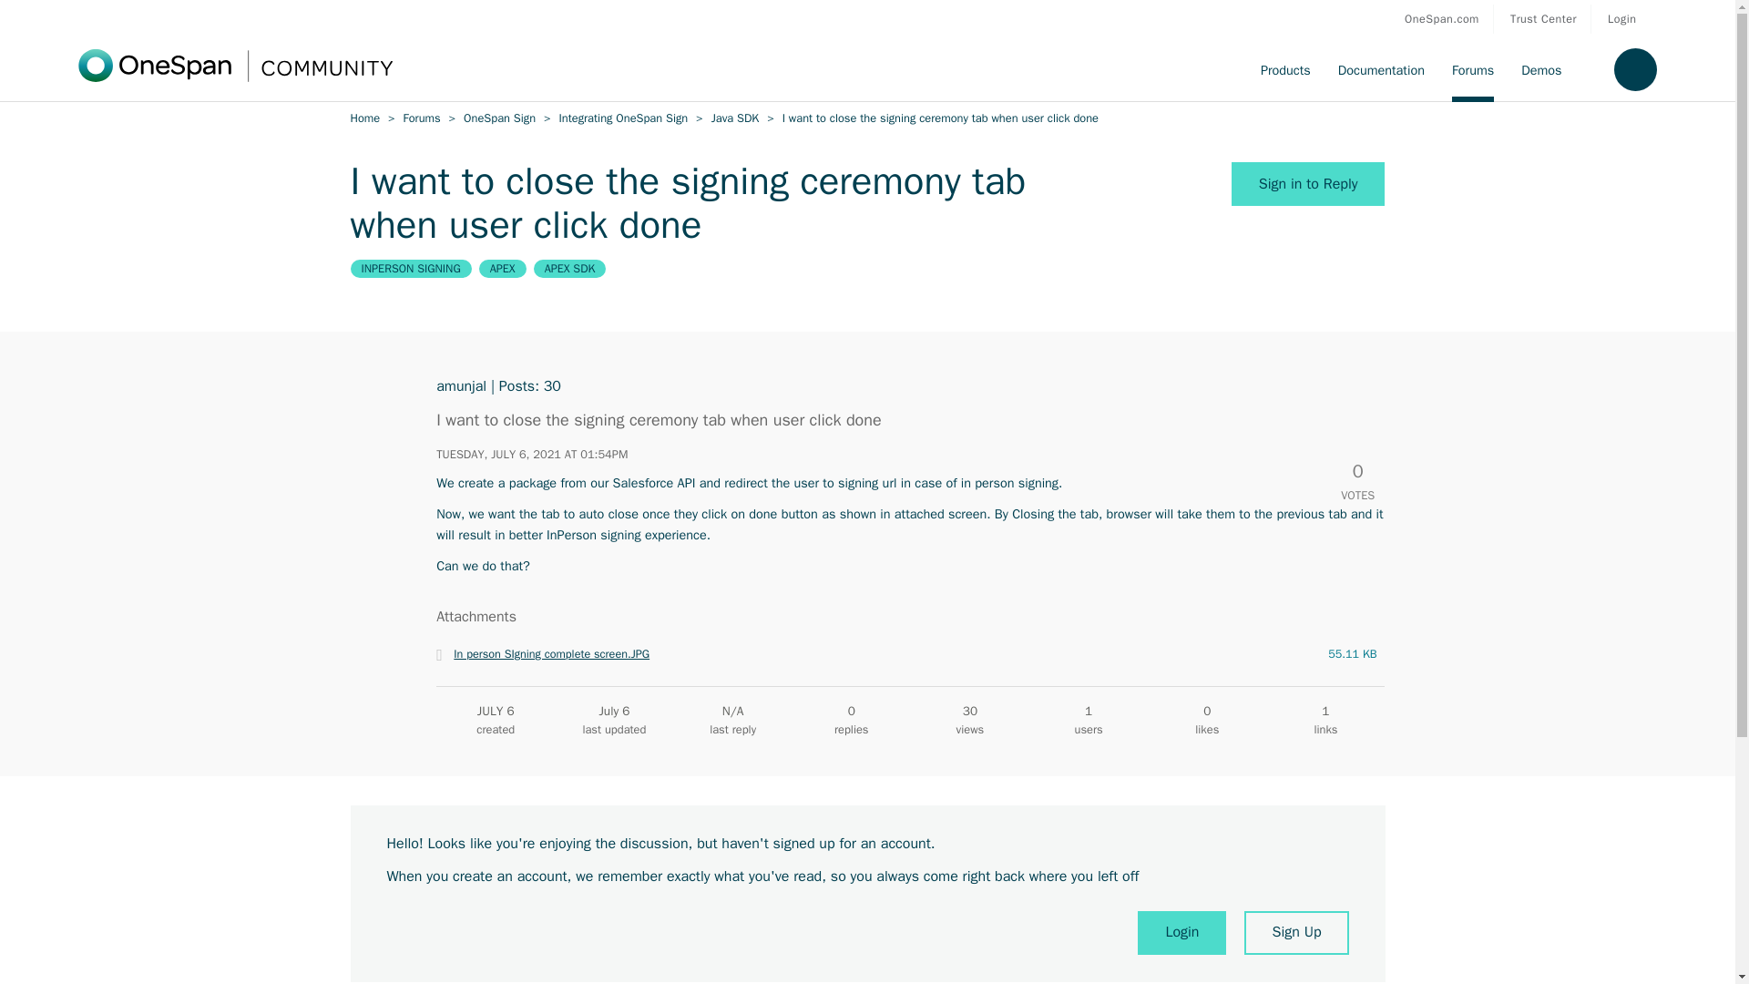 The image size is (1749, 984). What do you see at coordinates (1381, 69) in the screenshot?
I see `Documentation` at bounding box center [1381, 69].